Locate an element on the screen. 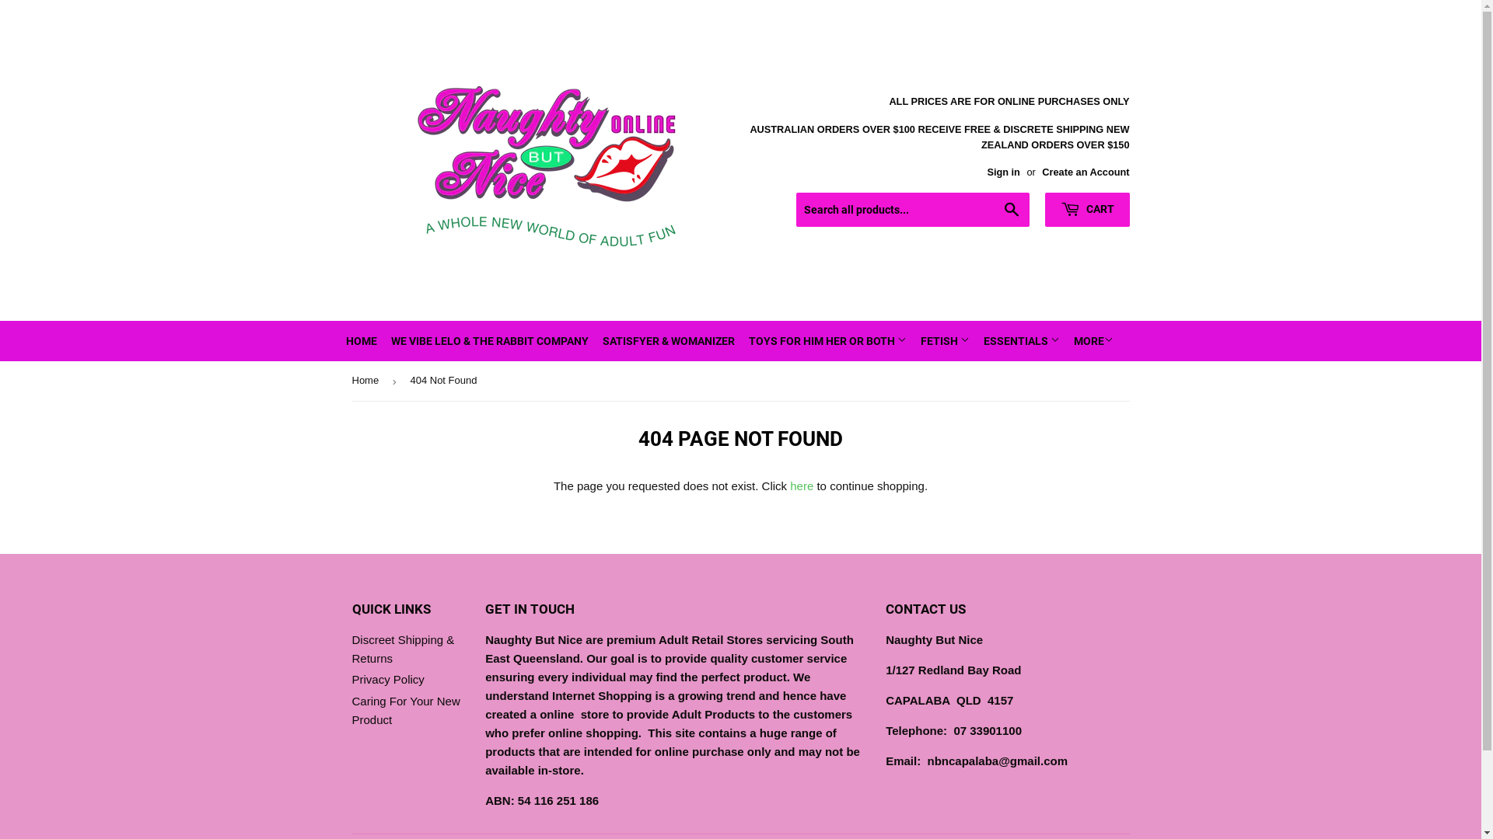 The width and height of the screenshot is (1493, 839). Caring For Your New Product is located at coordinates (406, 710).